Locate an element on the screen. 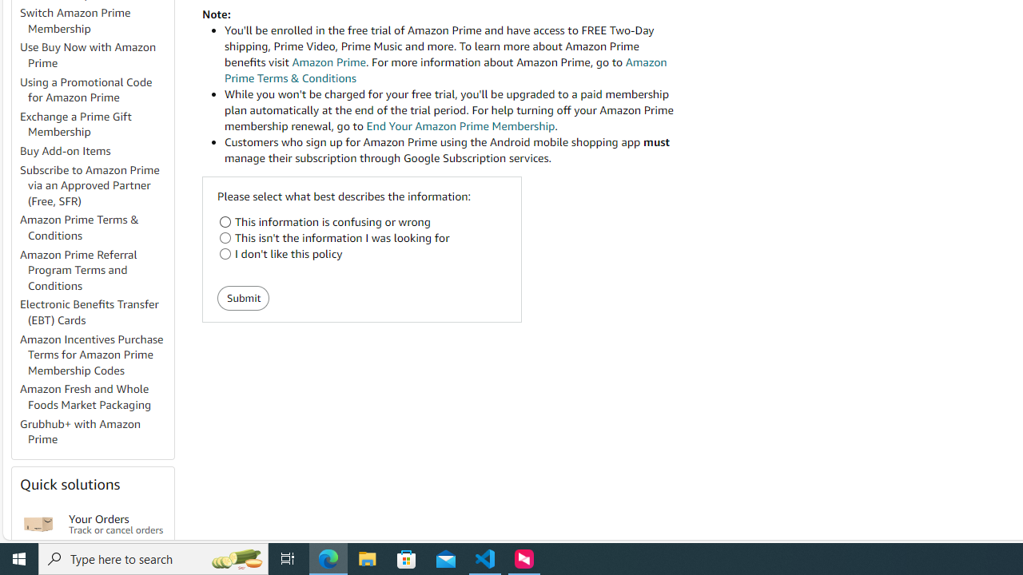 The width and height of the screenshot is (1023, 575). Buy Add-on Items is located at coordinates (66, 151).